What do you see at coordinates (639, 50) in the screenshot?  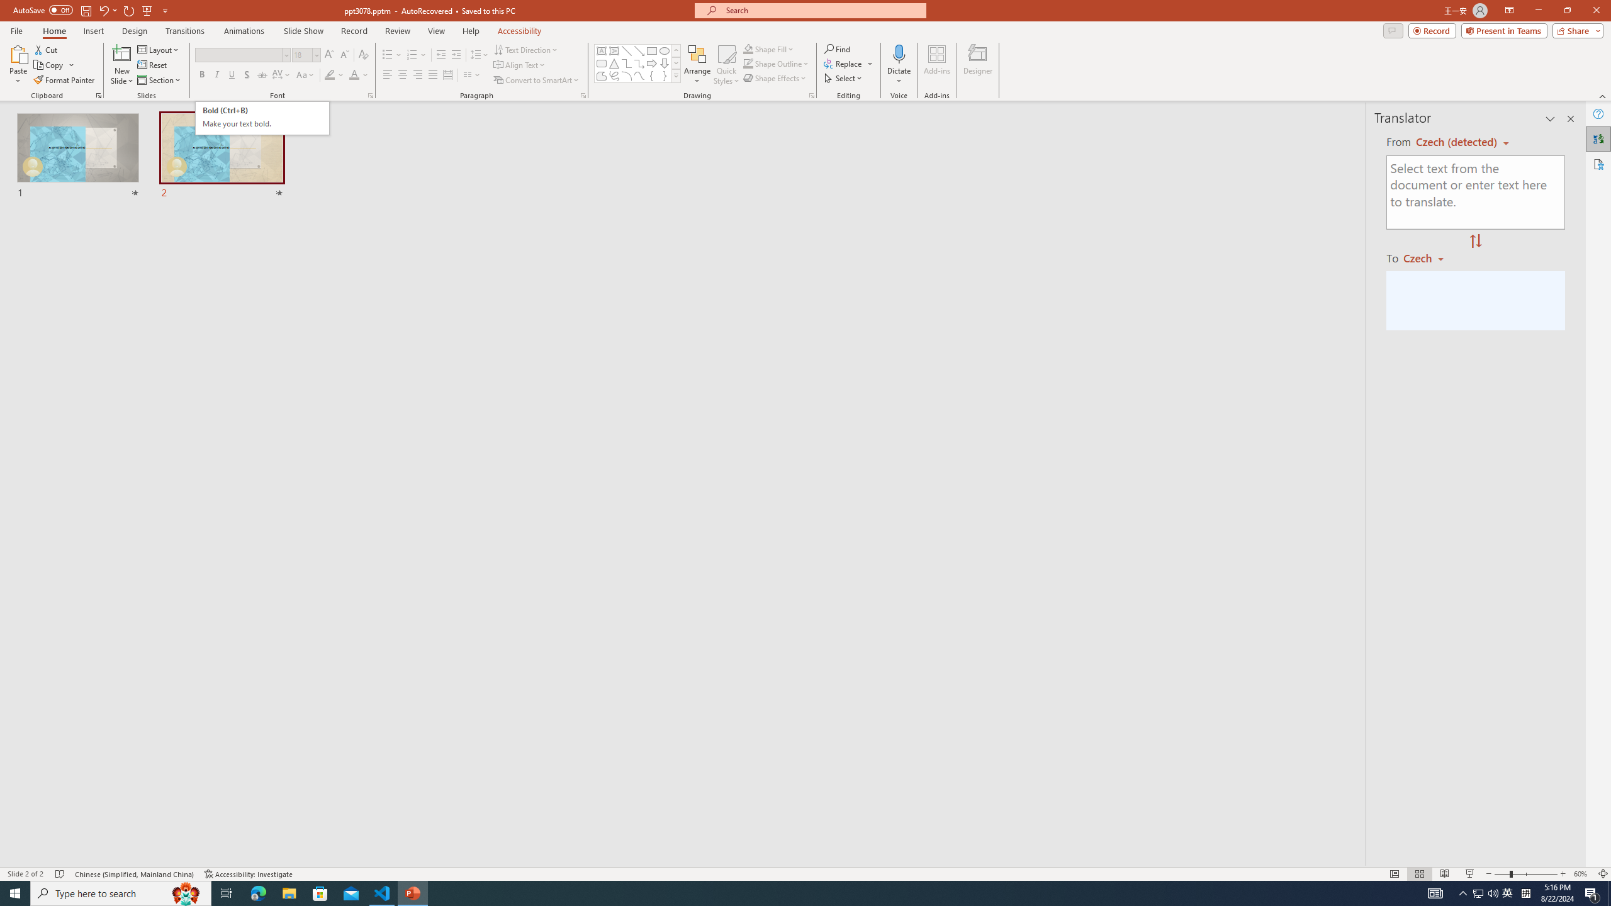 I see `Line Arrow` at bounding box center [639, 50].